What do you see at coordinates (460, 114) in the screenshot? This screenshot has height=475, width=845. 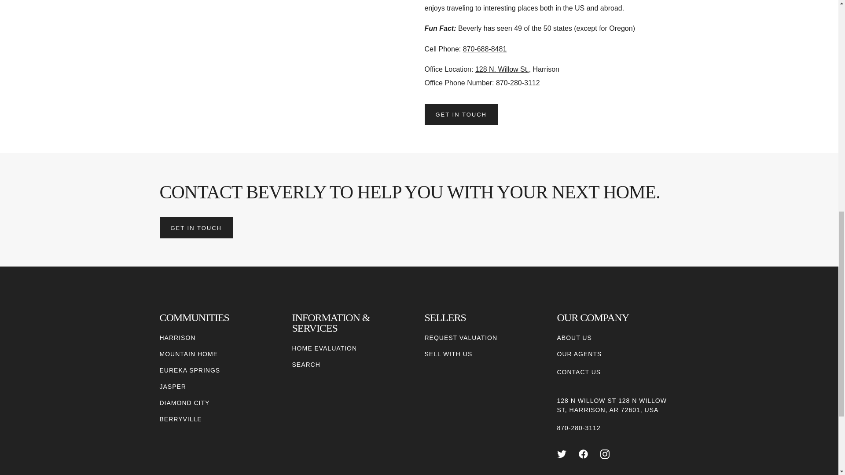 I see `GET IN TOUCH` at bounding box center [460, 114].